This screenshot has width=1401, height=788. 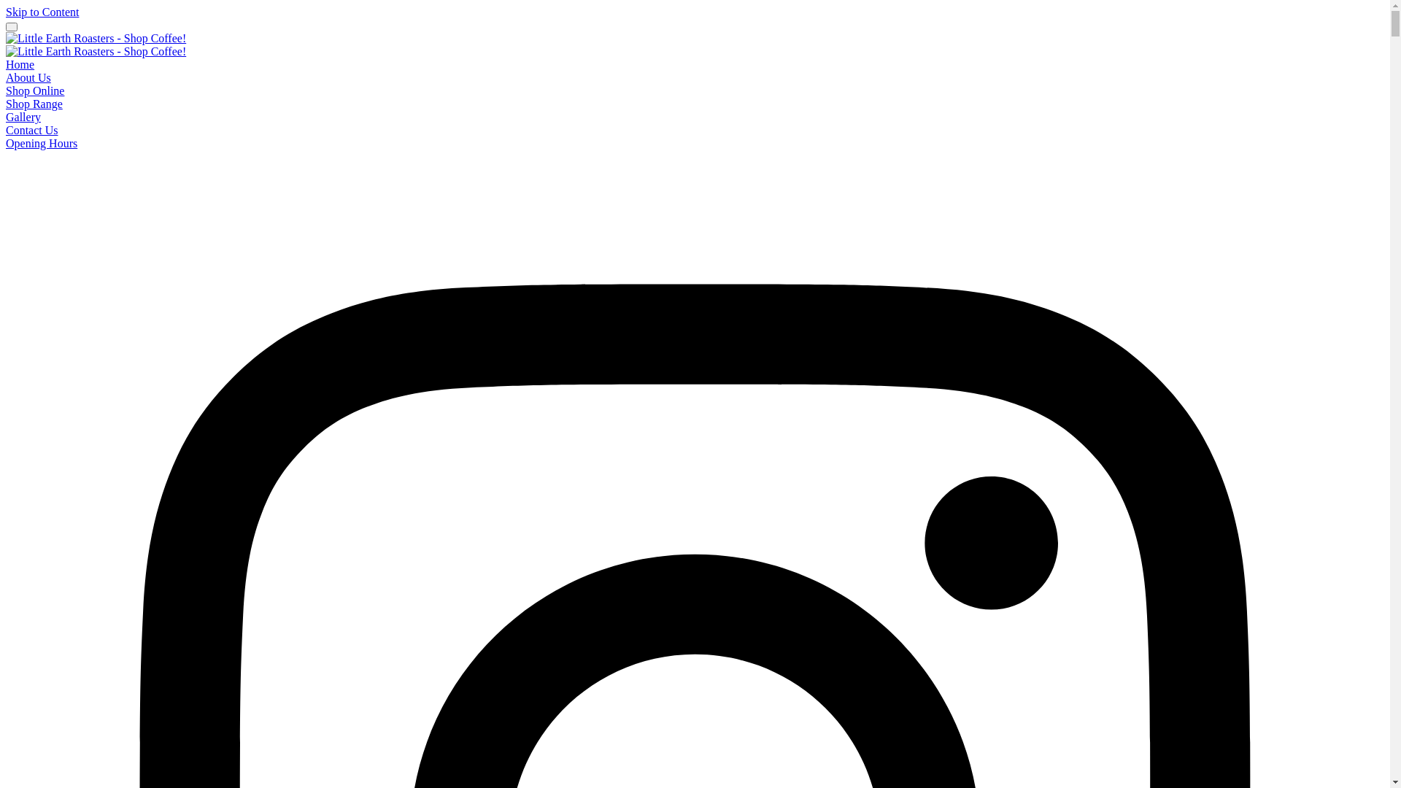 I want to click on About Us, so click(x=28, y=77).